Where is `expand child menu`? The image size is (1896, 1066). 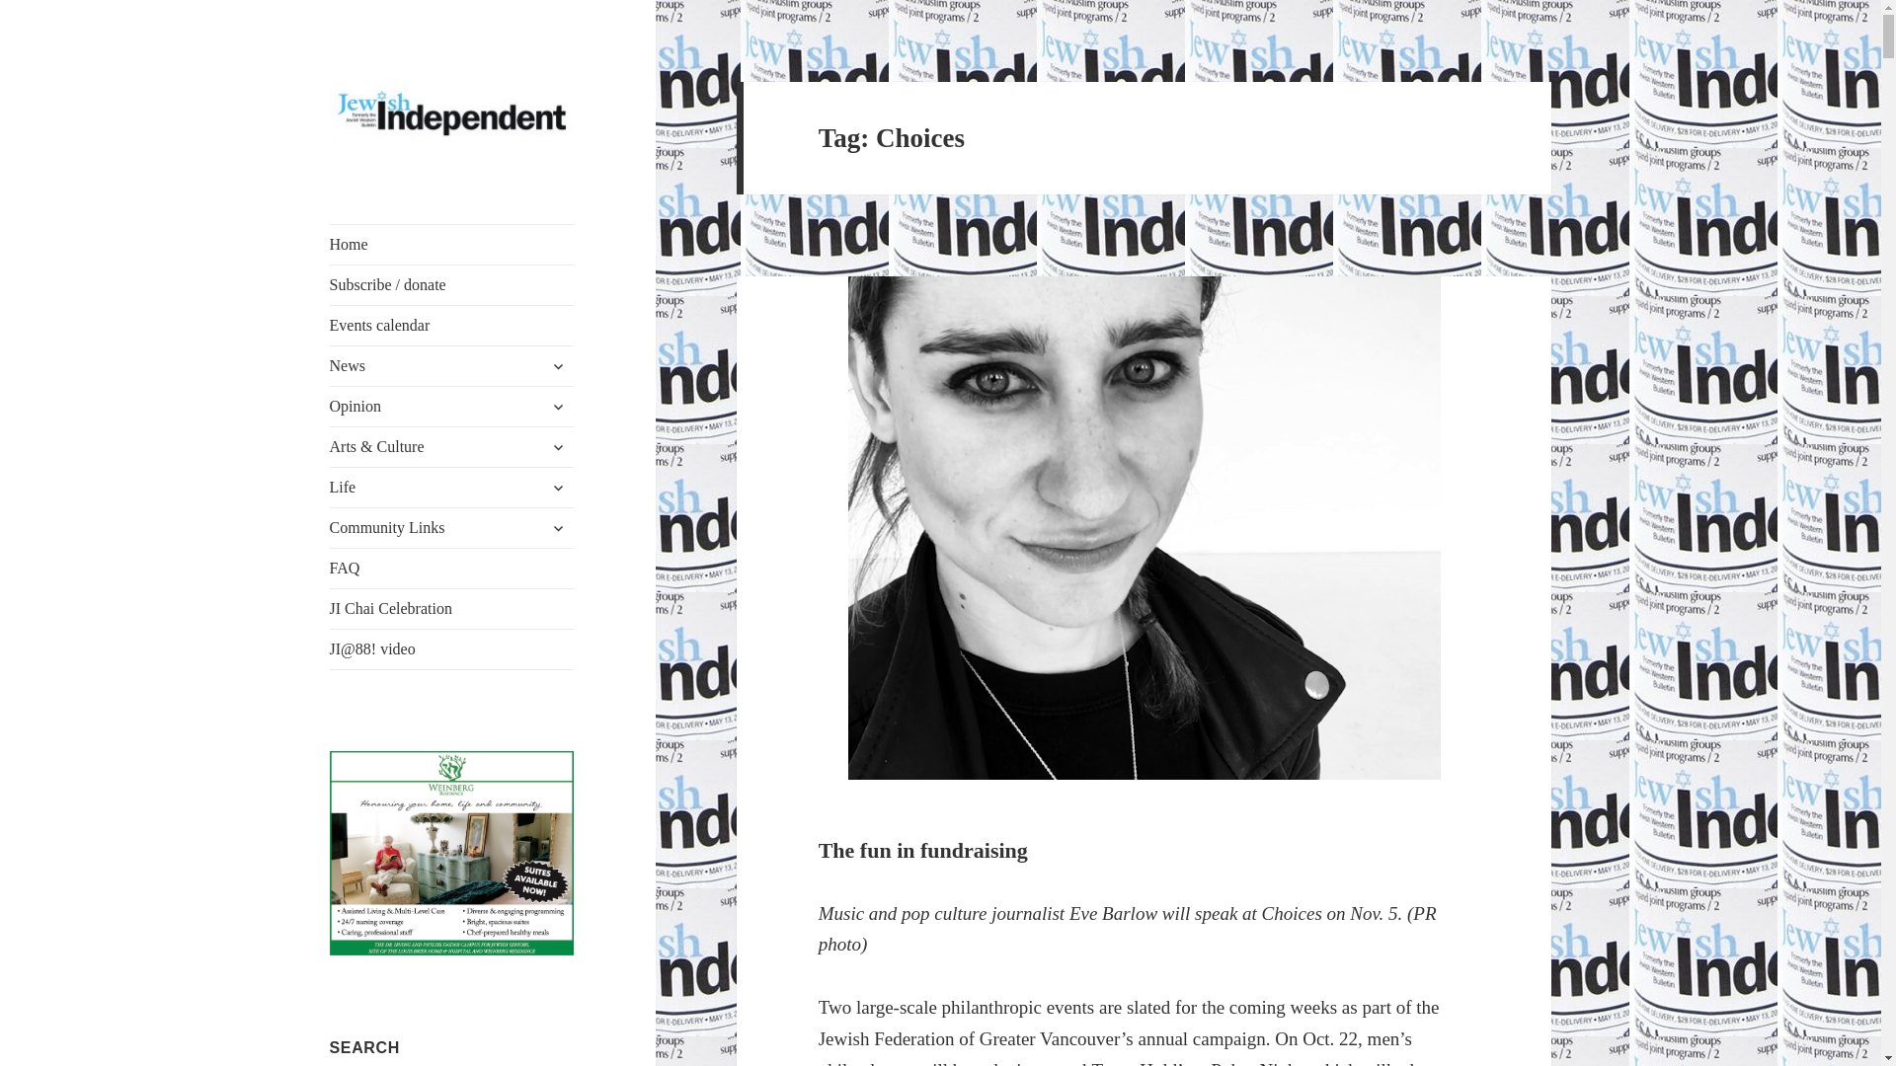 expand child menu is located at coordinates (558, 527).